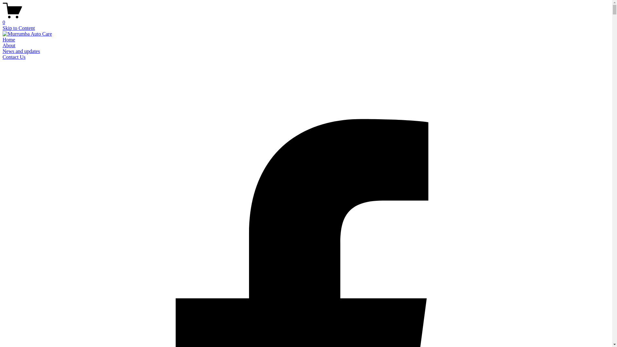 This screenshot has height=347, width=617. What do you see at coordinates (19, 28) in the screenshot?
I see `Skip to Content` at bounding box center [19, 28].